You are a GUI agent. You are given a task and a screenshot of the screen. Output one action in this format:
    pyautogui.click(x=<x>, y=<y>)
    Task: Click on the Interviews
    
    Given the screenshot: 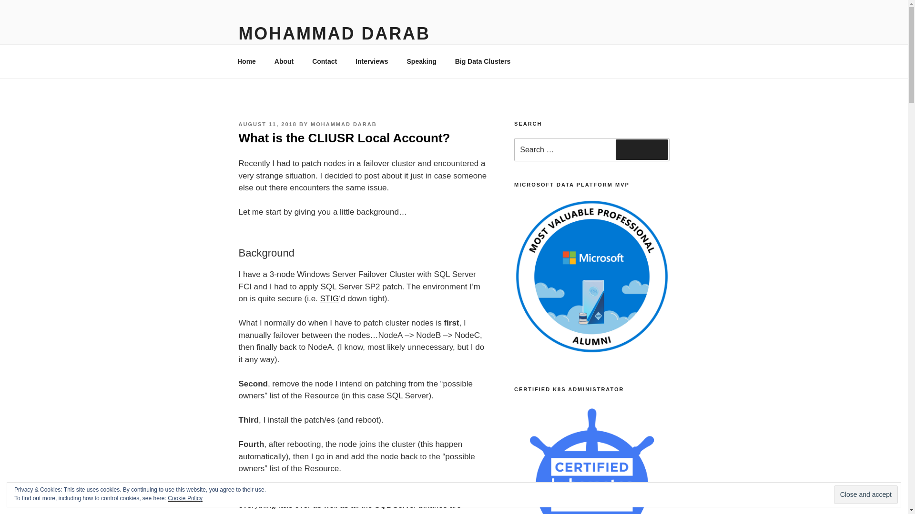 What is the action you would take?
    pyautogui.click(x=372, y=61)
    